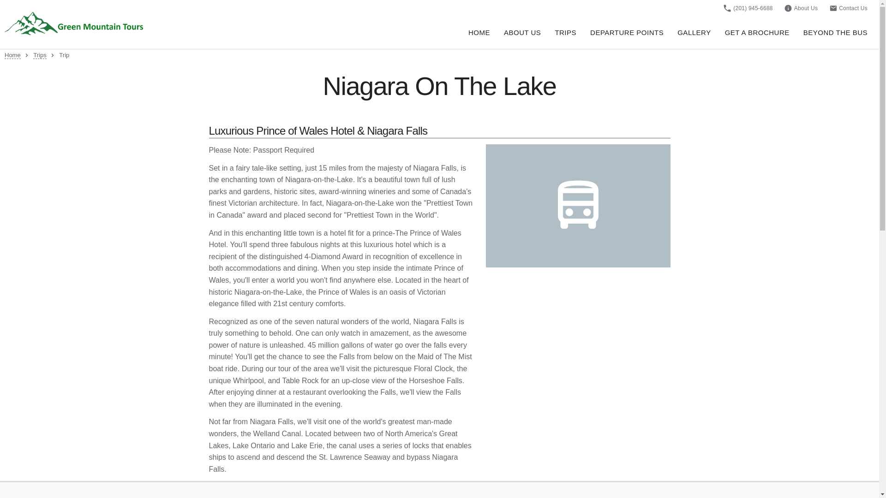 The height and width of the screenshot is (498, 886). I want to click on Home, so click(12, 55).